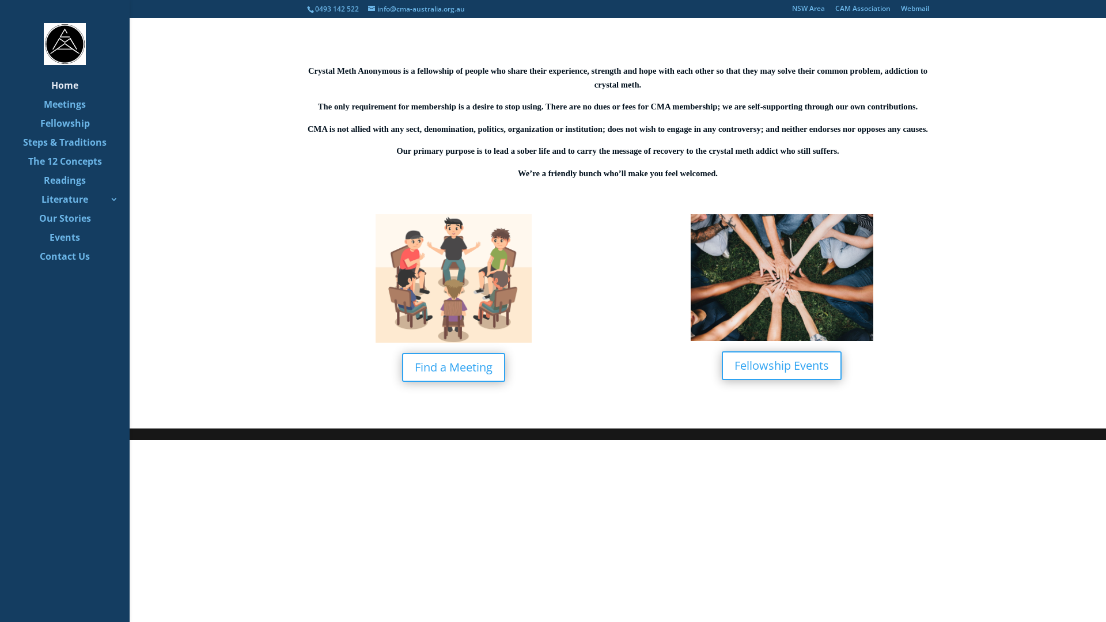 This screenshot has height=622, width=1106. I want to click on NSW Area, so click(808, 12).